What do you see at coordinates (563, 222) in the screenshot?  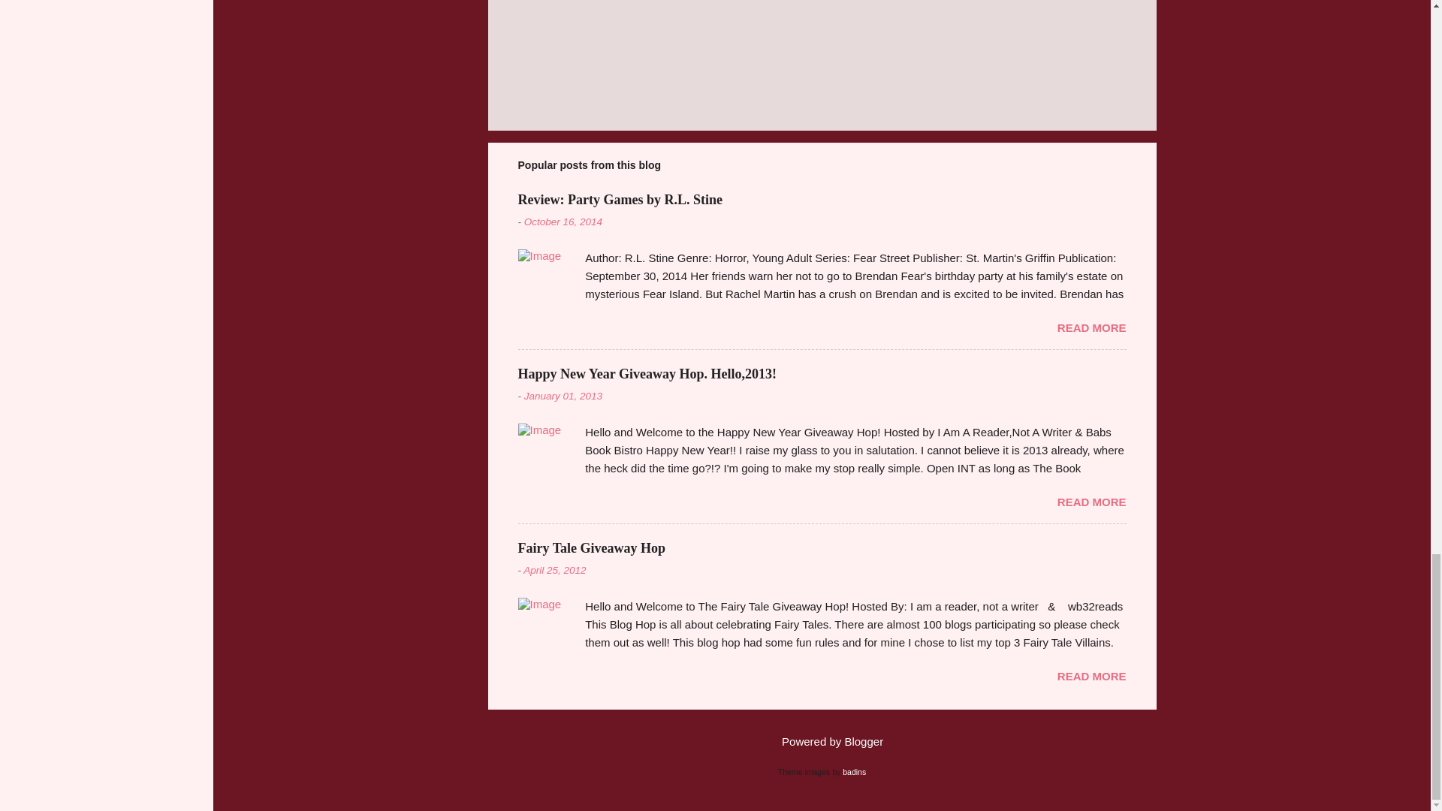 I see `permanent link` at bounding box center [563, 222].